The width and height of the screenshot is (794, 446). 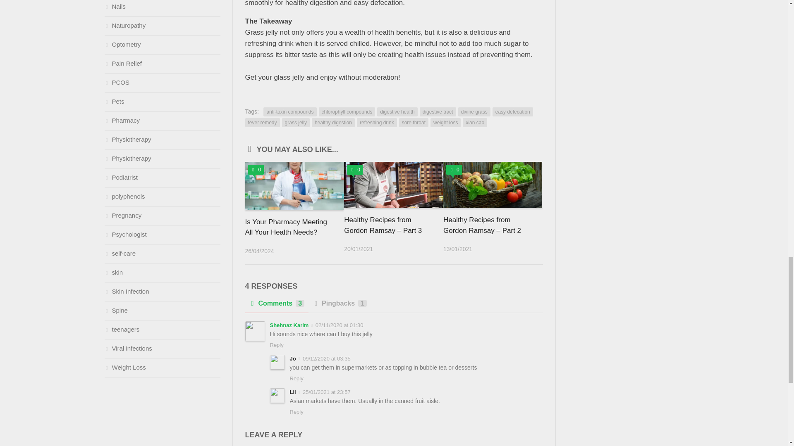 What do you see at coordinates (289, 111) in the screenshot?
I see `anti-toxin compounds` at bounding box center [289, 111].